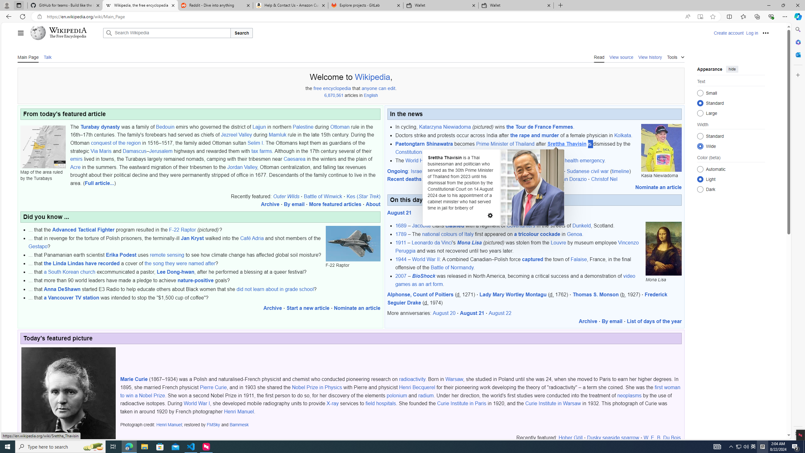  I want to click on Falaise, so click(579, 259).